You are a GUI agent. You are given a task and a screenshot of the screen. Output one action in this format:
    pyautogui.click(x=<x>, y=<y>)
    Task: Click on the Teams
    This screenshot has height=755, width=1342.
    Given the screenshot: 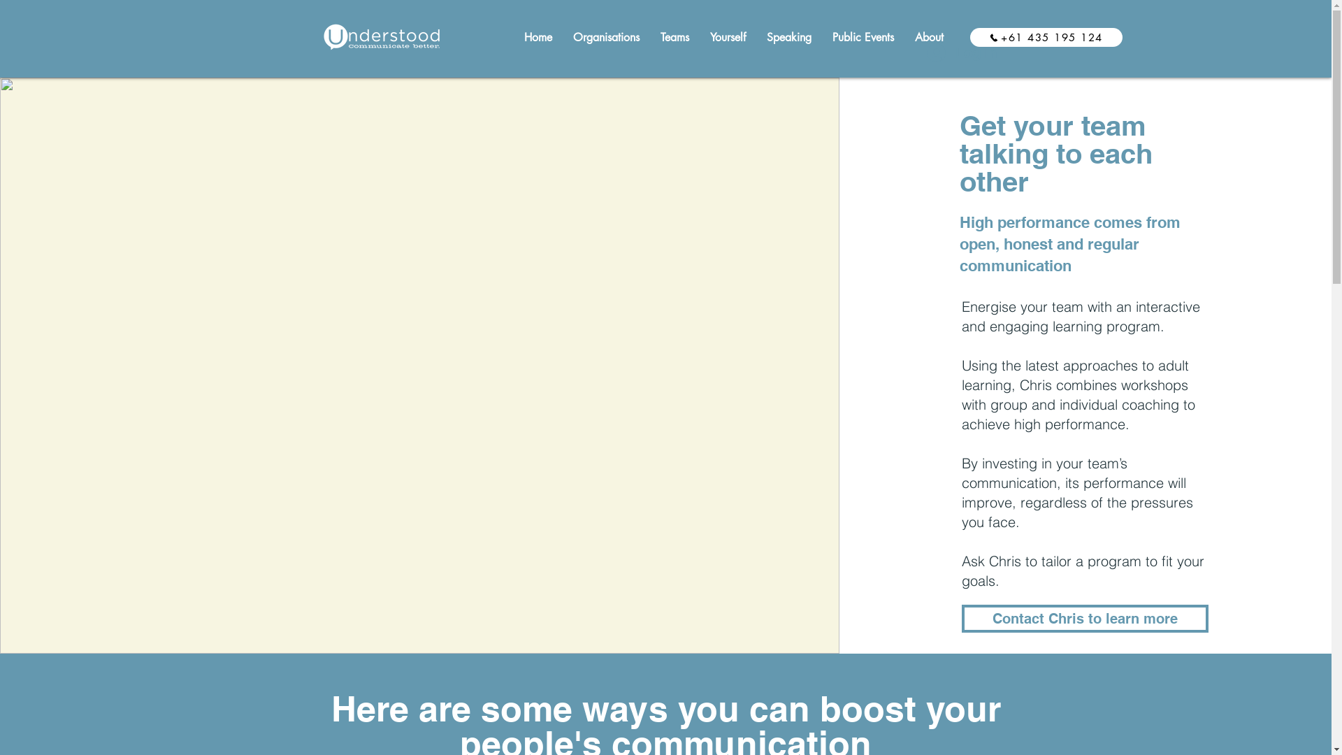 What is the action you would take?
    pyautogui.click(x=675, y=38)
    